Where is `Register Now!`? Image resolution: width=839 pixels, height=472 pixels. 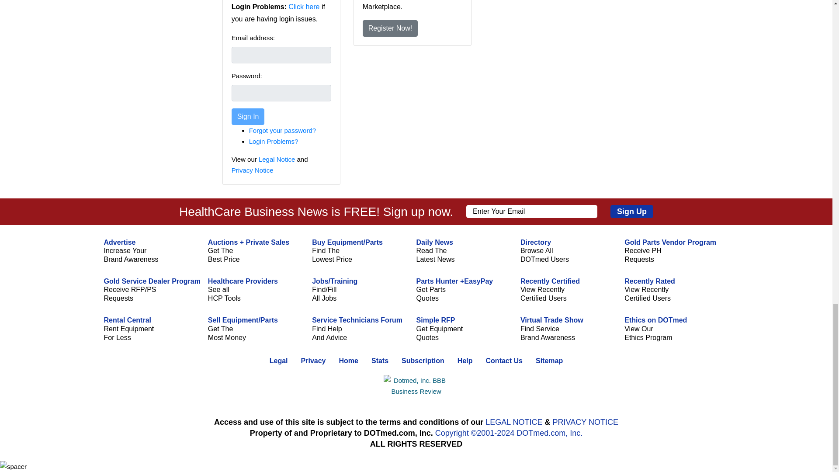 Register Now! is located at coordinates (390, 28).